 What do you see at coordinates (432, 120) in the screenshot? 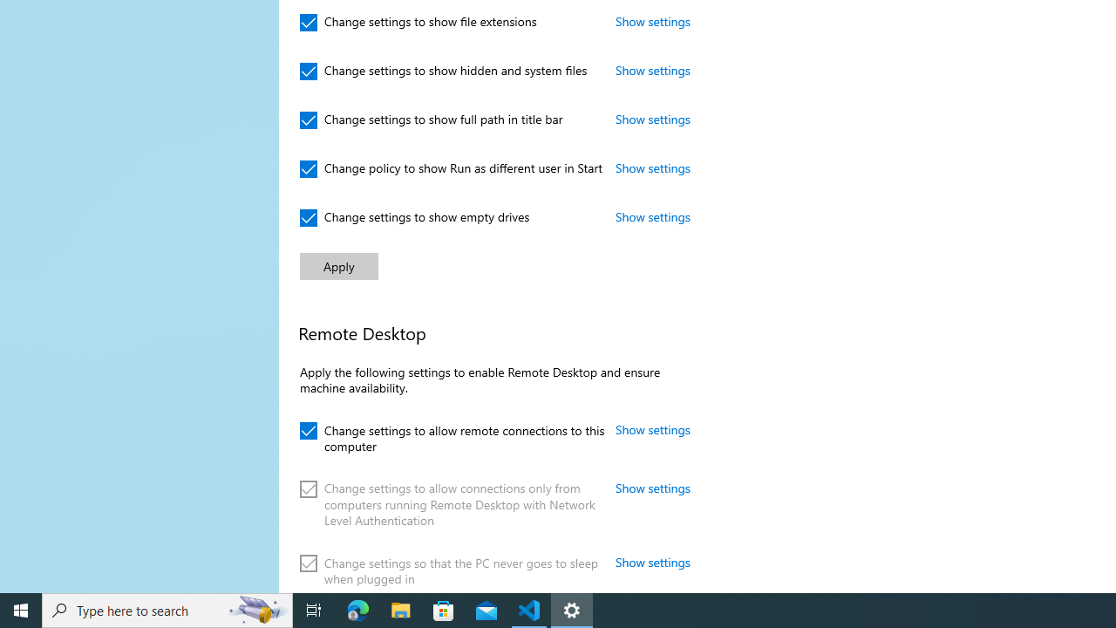
I see `Change settings to show full path in title bar` at bounding box center [432, 120].